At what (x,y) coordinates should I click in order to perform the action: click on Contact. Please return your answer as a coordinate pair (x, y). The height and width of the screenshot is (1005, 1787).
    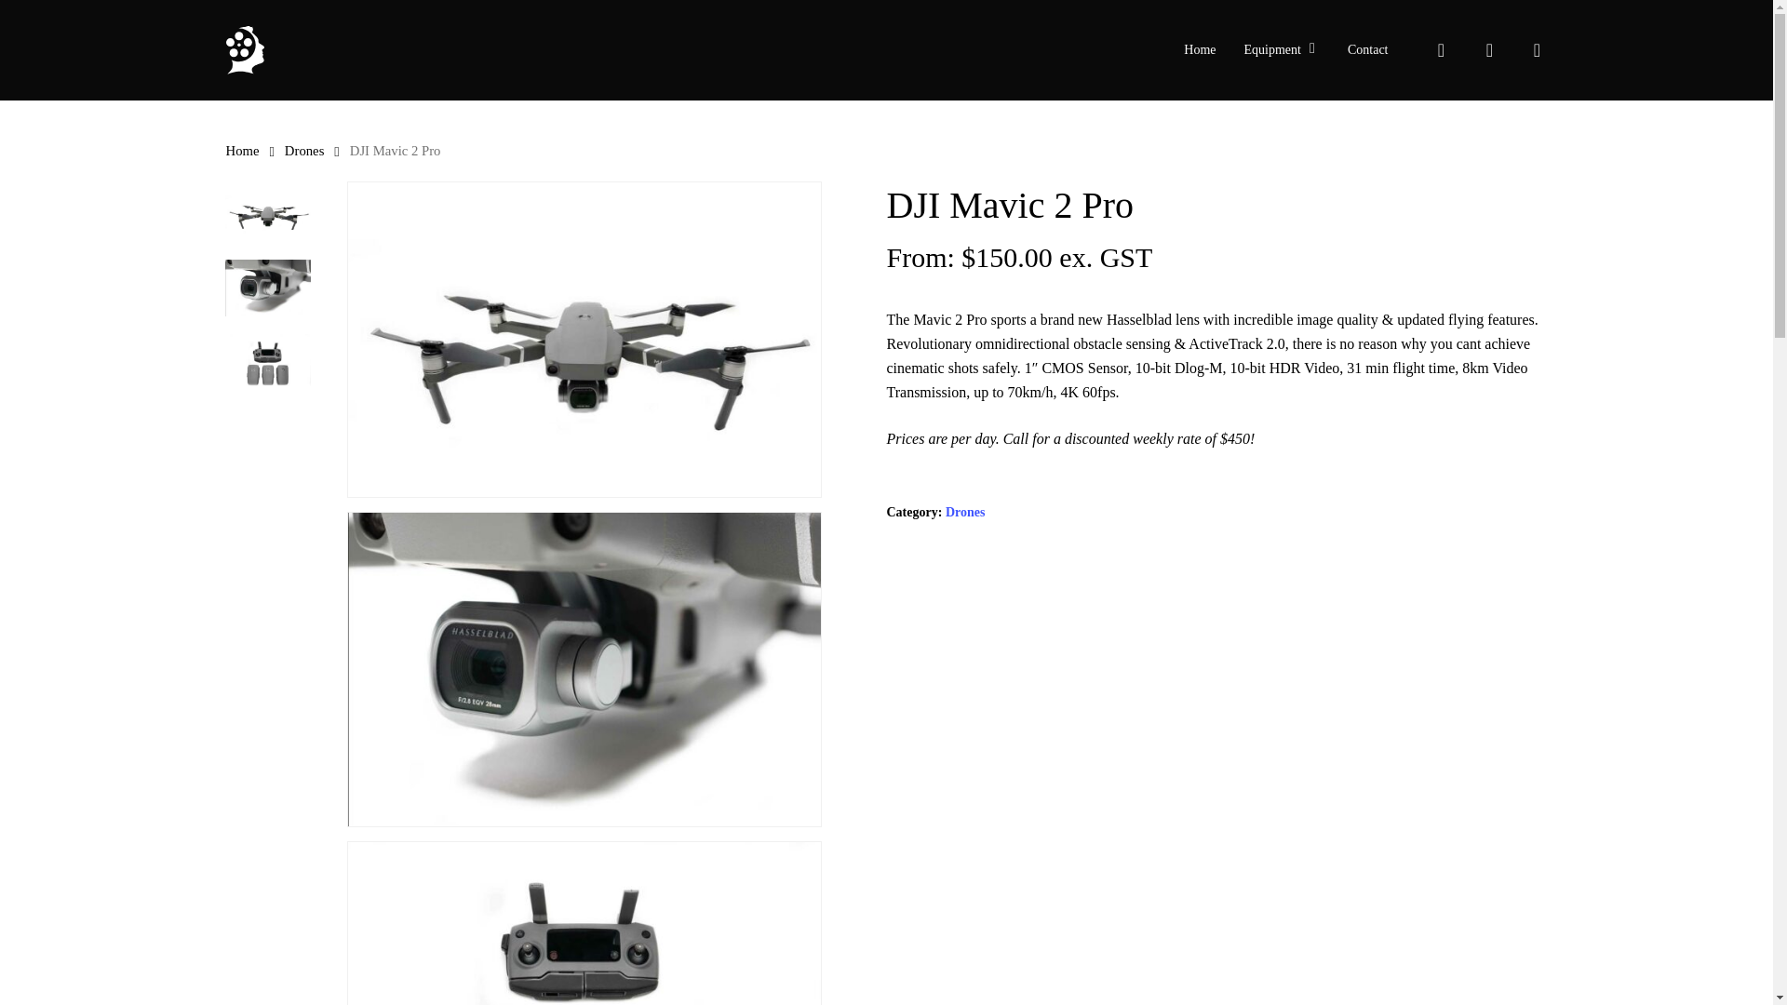
    Looking at the image, I should click on (1368, 50).